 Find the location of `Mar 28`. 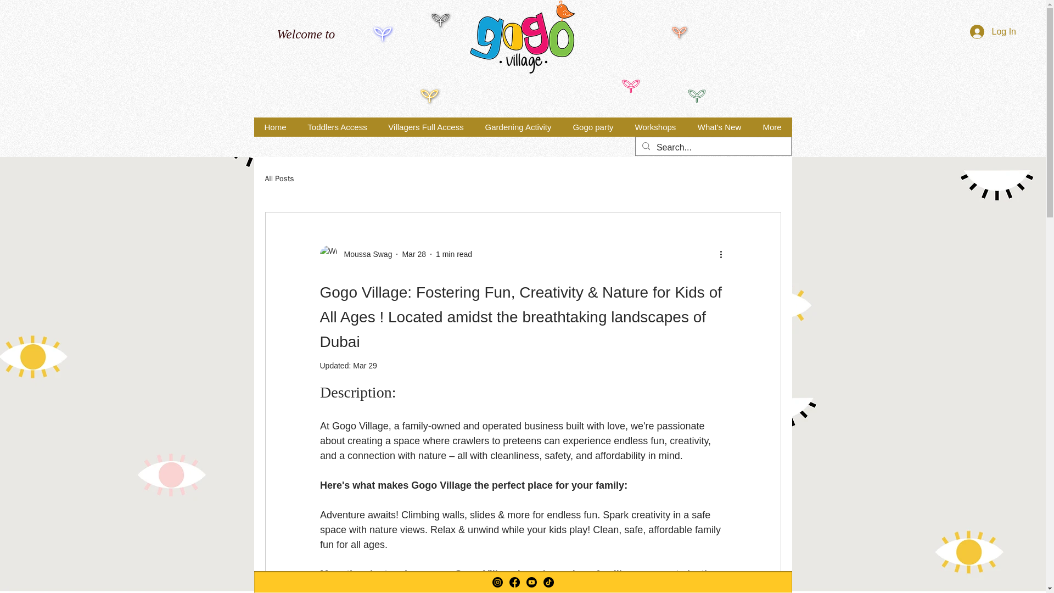

Mar 28 is located at coordinates (413, 253).